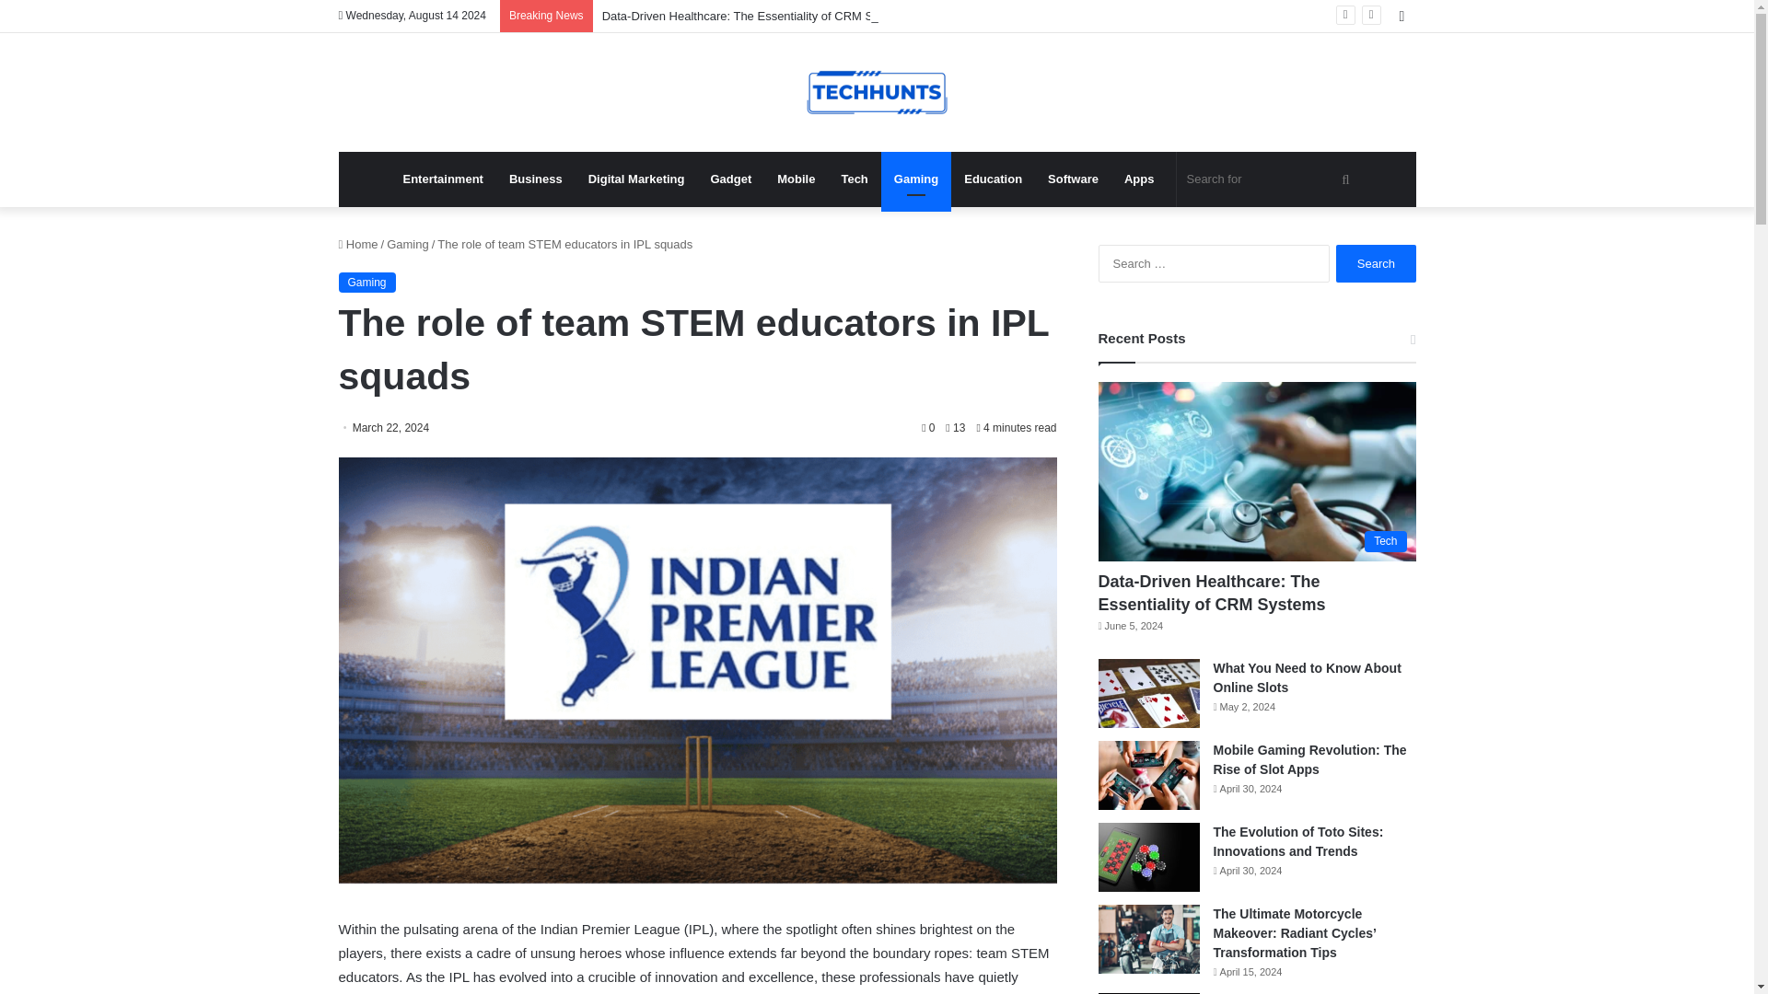 Image resolution: width=1768 pixels, height=994 pixels. What do you see at coordinates (1270, 179) in the screenshot?
I see `Search for` at bounding box center [1270, 179].